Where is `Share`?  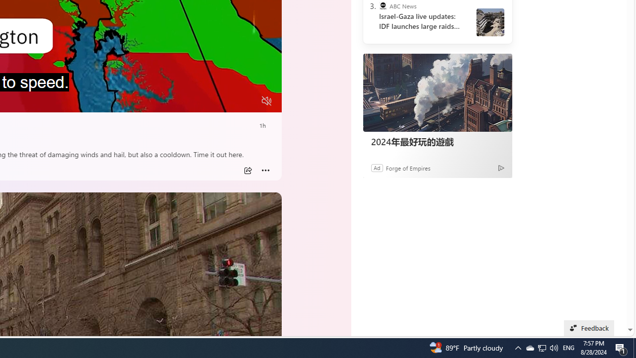
Share is located at coordinates (247, 171).